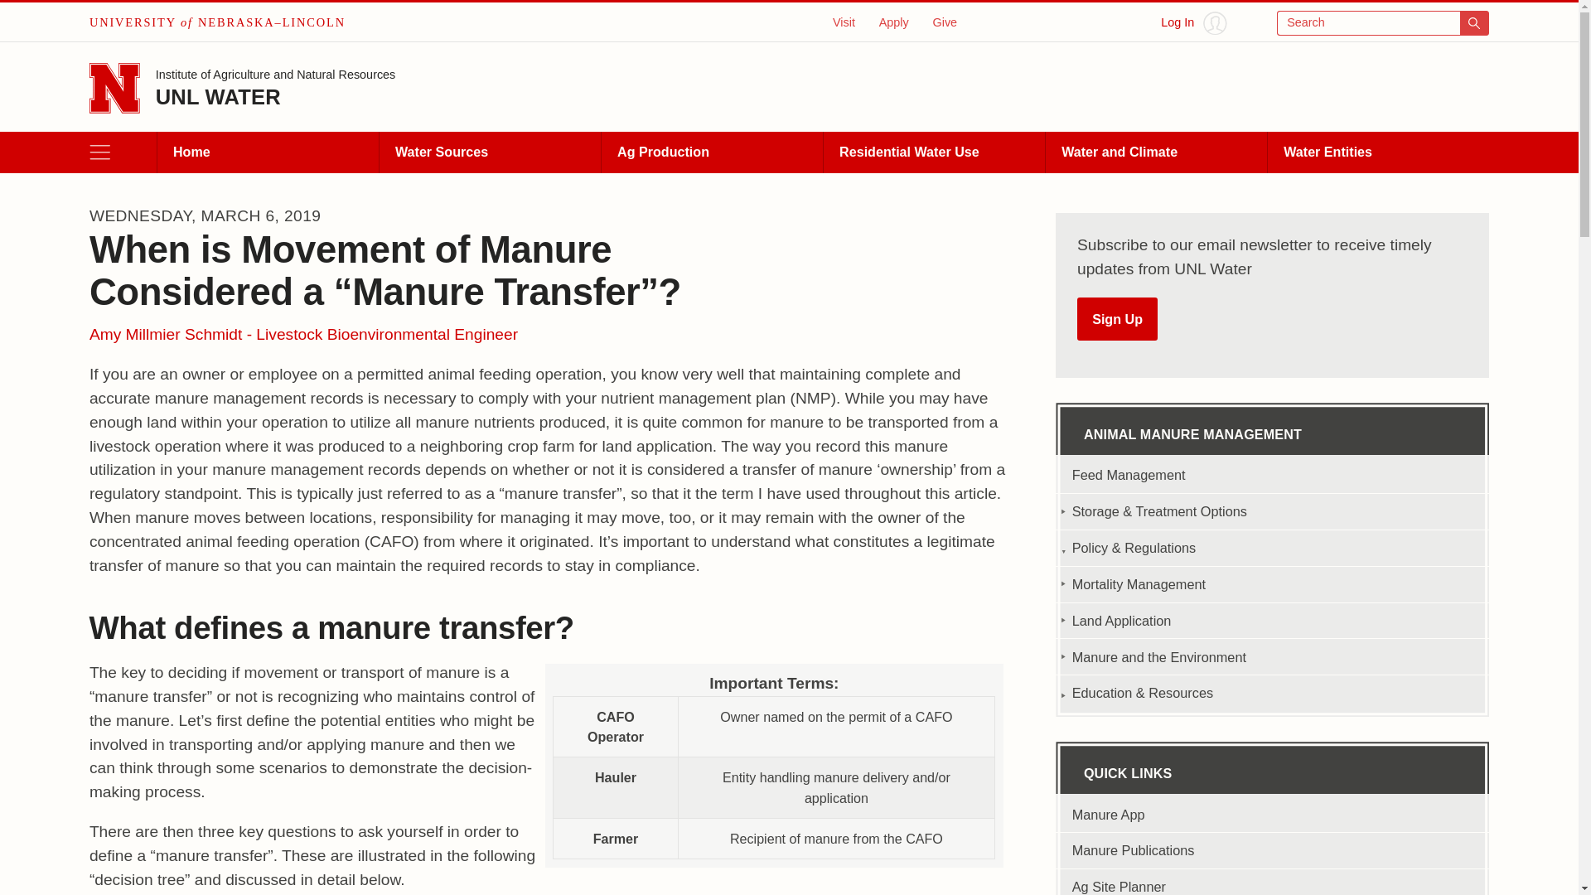 The width and height of the screenshot is (1591, 895). Describe the element at coordinates (219, 96) in the screenshot. I see `UNL WATER` at that location.